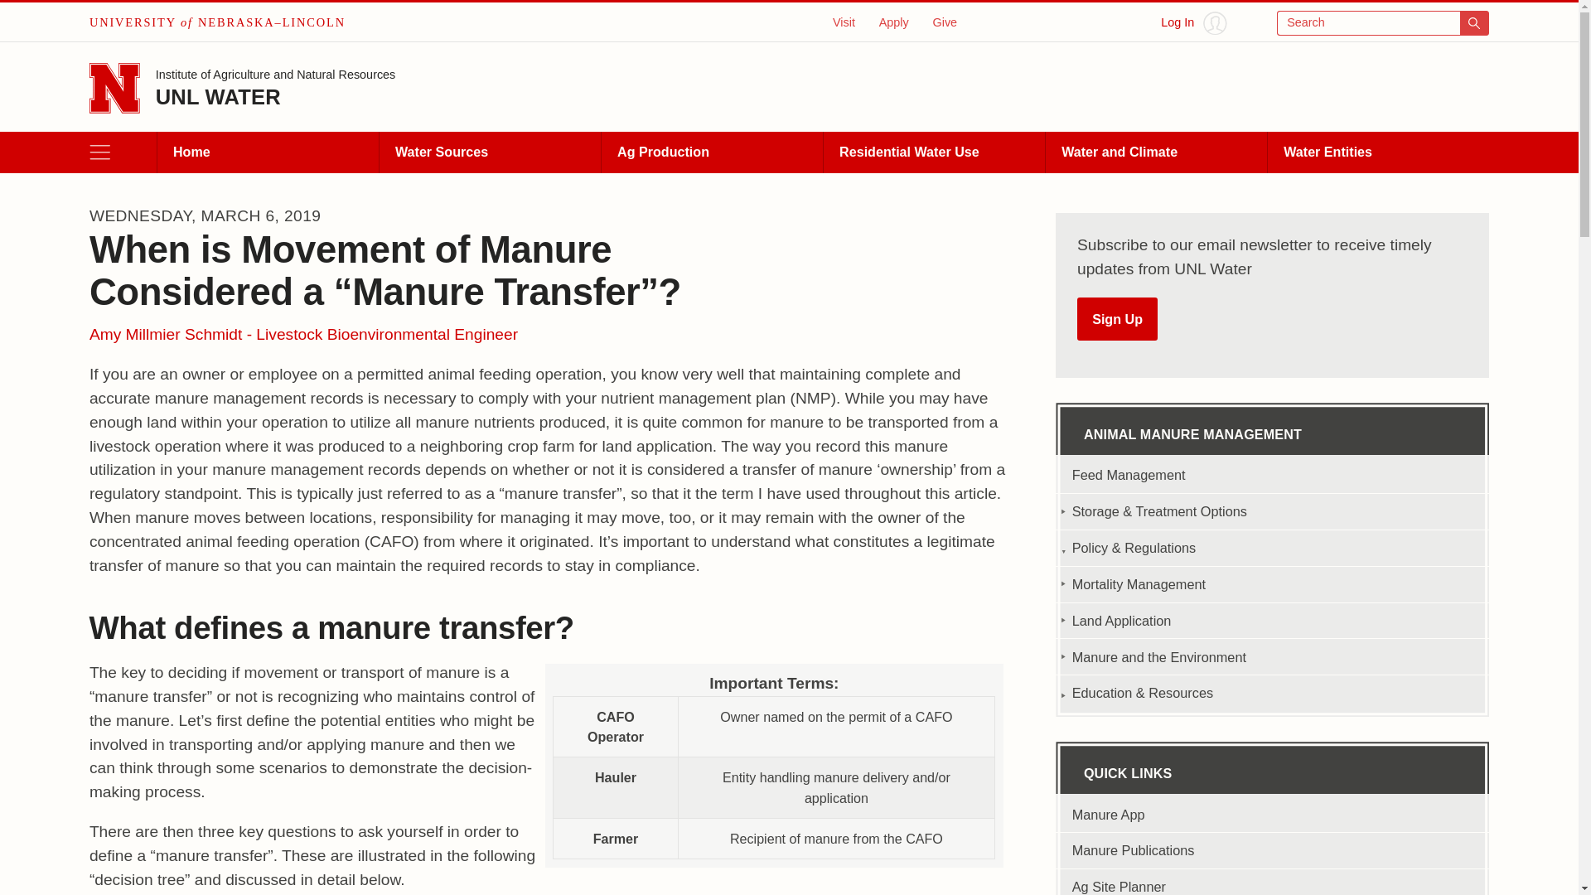 The width and height of the screenshot is (1591, 895). Describe the element at coordinates (219, 96) in the screenshot. I see `UNL WATER` at that location.